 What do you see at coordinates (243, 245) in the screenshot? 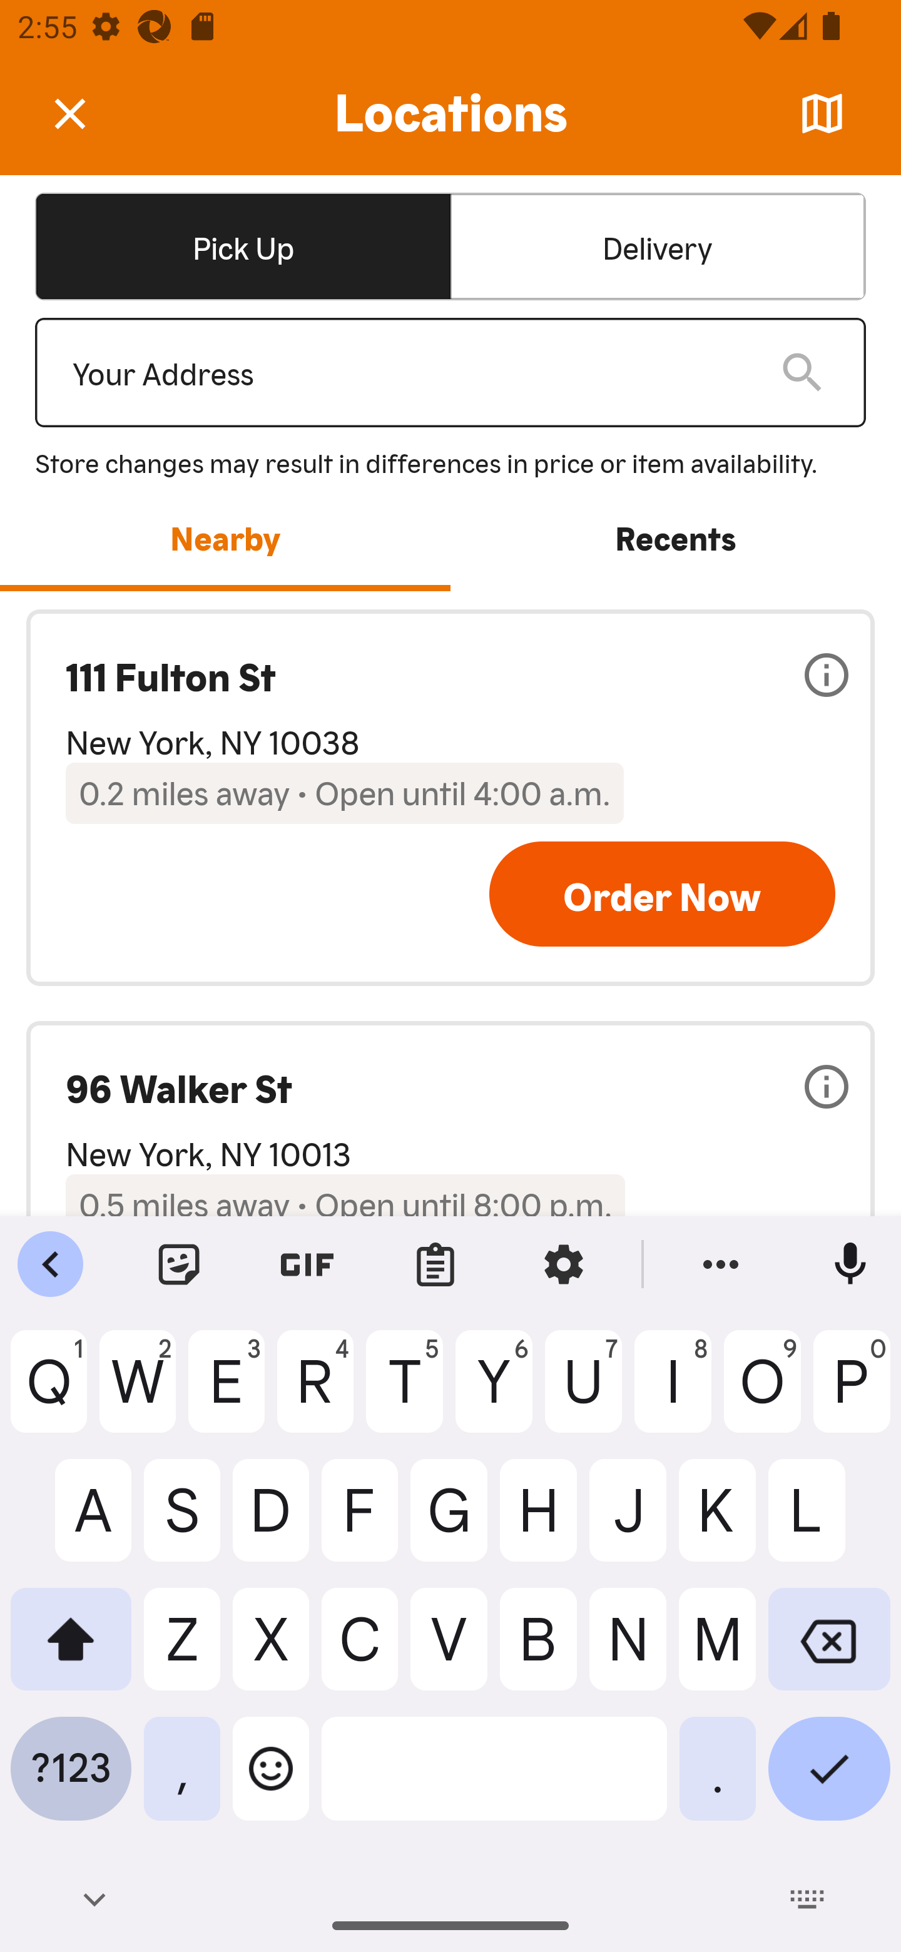
I see `Pick UpSelected Pick UpSelected Pick Up` at bounding box center [243, 245].